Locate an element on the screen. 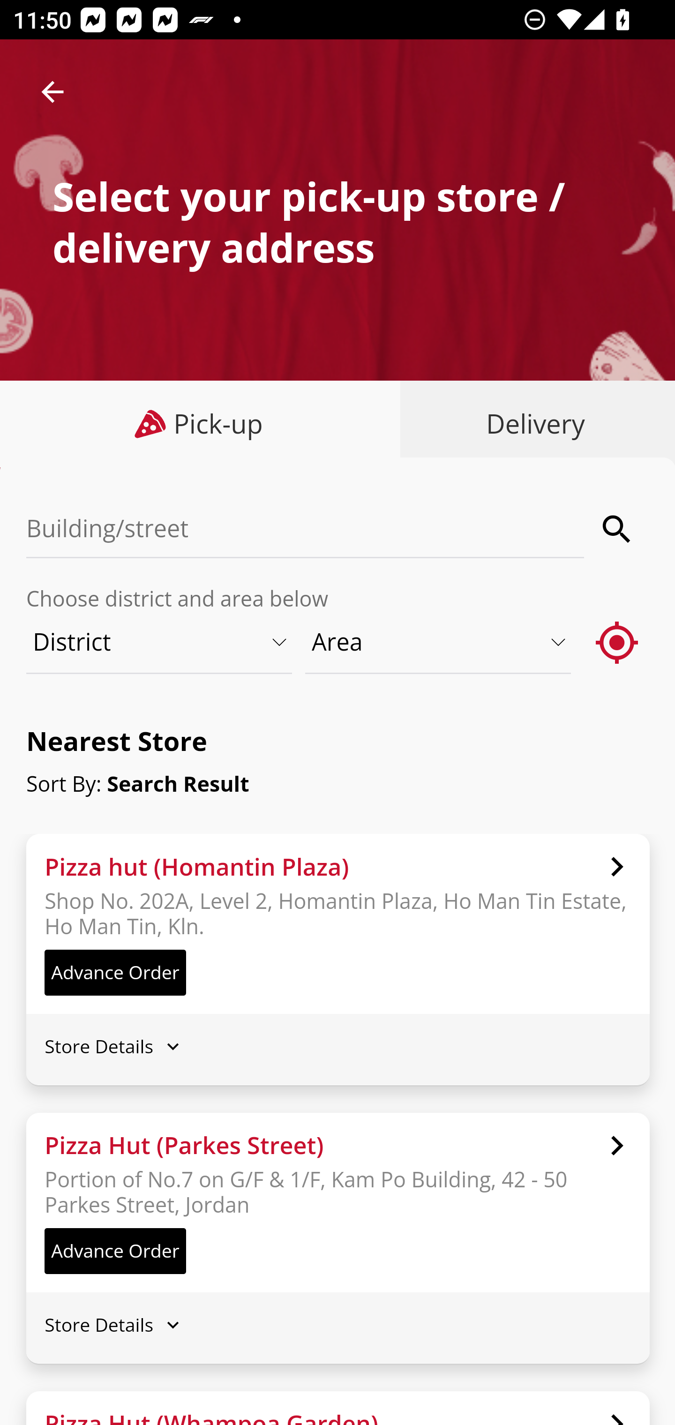  search is located at coordinates (617, 529).